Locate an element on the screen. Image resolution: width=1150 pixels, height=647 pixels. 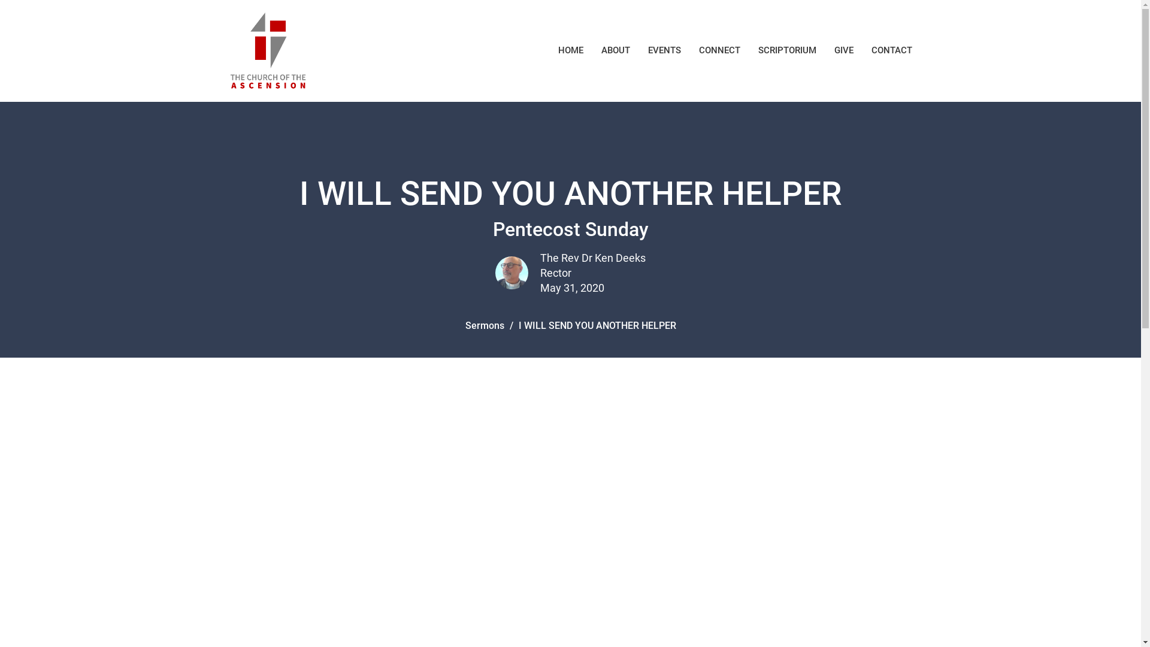
CONTACT is located at coordinates (891, 50).